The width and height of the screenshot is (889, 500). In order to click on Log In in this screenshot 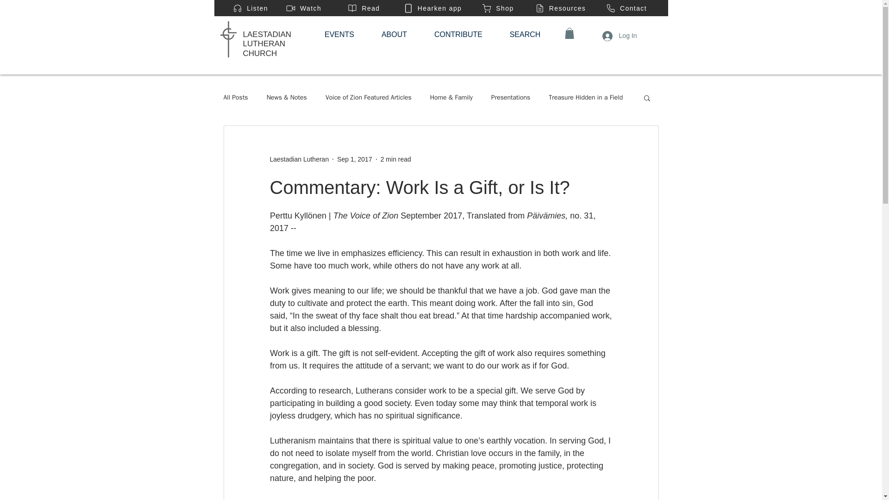, I will do `click(620, 35)`.